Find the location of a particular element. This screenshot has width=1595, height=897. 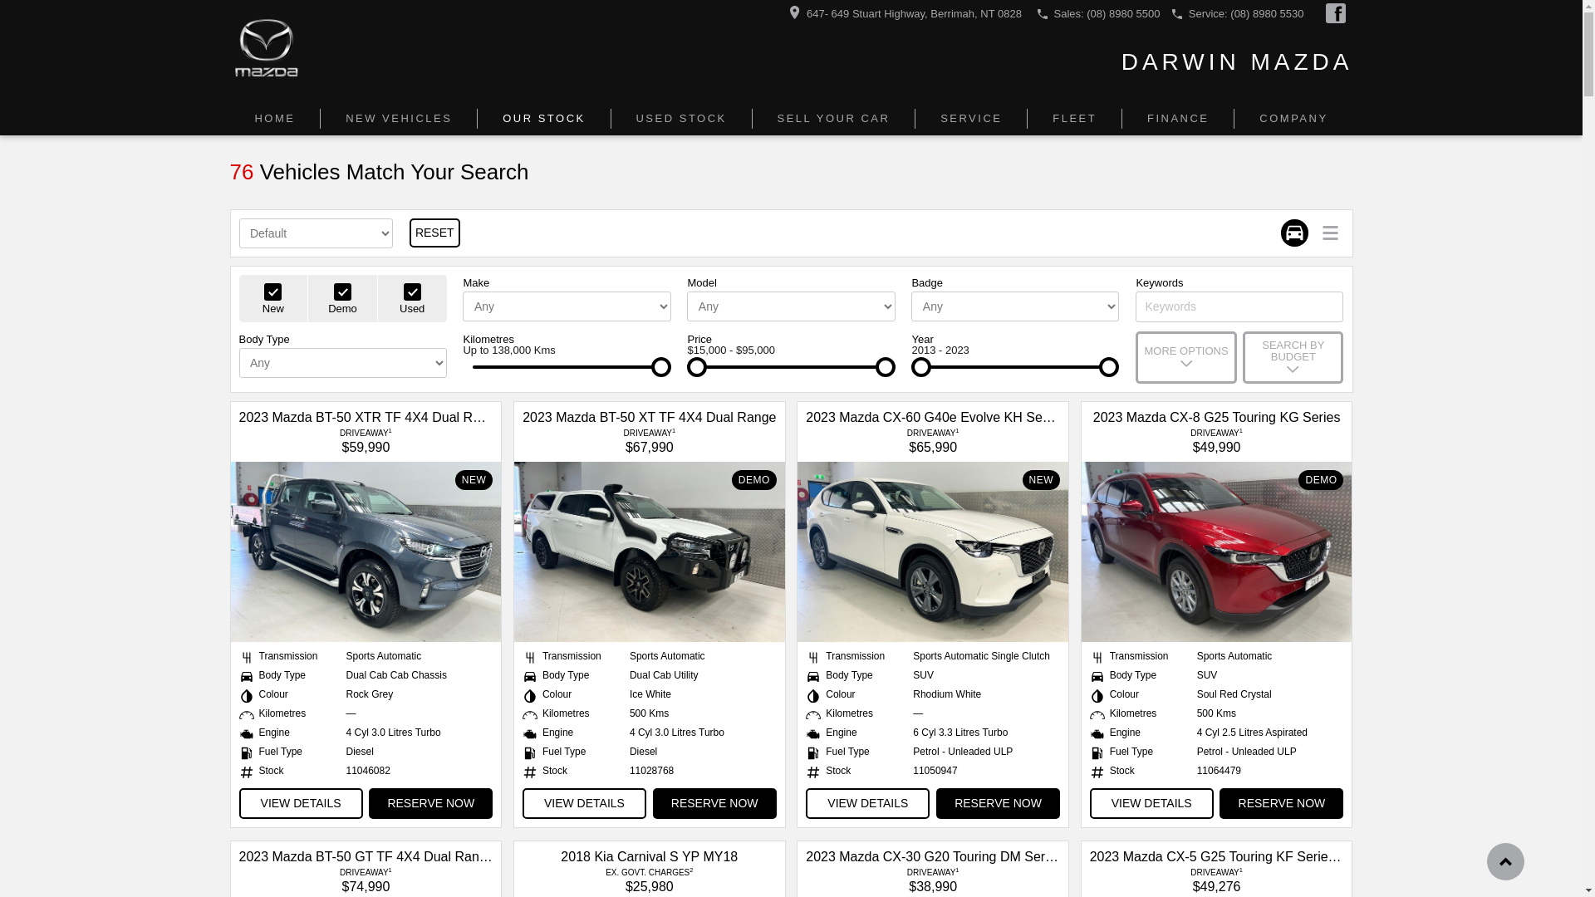

DRIVEAWAY1
$65,990 is located at coordinates (934, 439).